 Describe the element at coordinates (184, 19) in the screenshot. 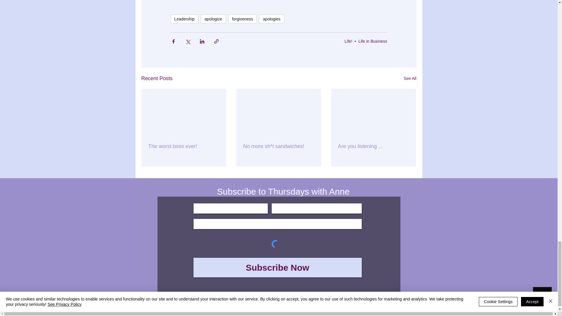

I see `Leadership` at that location.